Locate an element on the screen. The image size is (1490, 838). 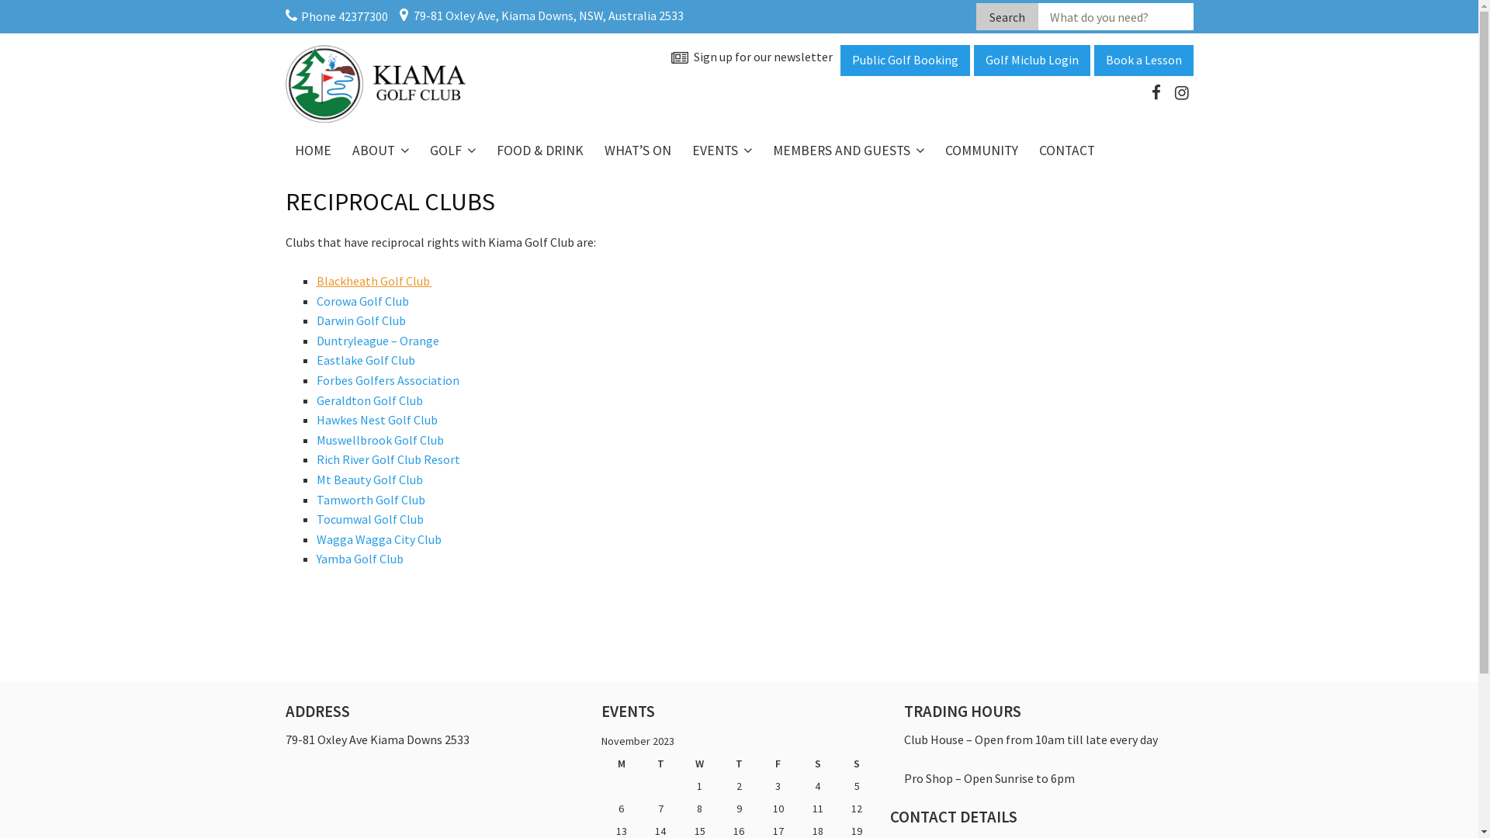
Search is located at coordinates (1007, 16).